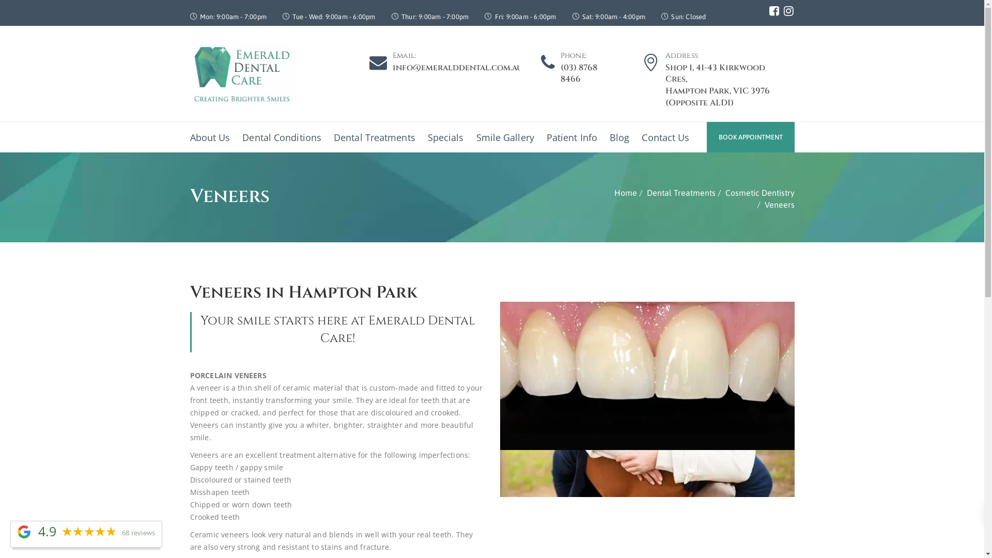 The height and width of the screenshot is (558, 992). I want to click on Address:, so click(683, 56).